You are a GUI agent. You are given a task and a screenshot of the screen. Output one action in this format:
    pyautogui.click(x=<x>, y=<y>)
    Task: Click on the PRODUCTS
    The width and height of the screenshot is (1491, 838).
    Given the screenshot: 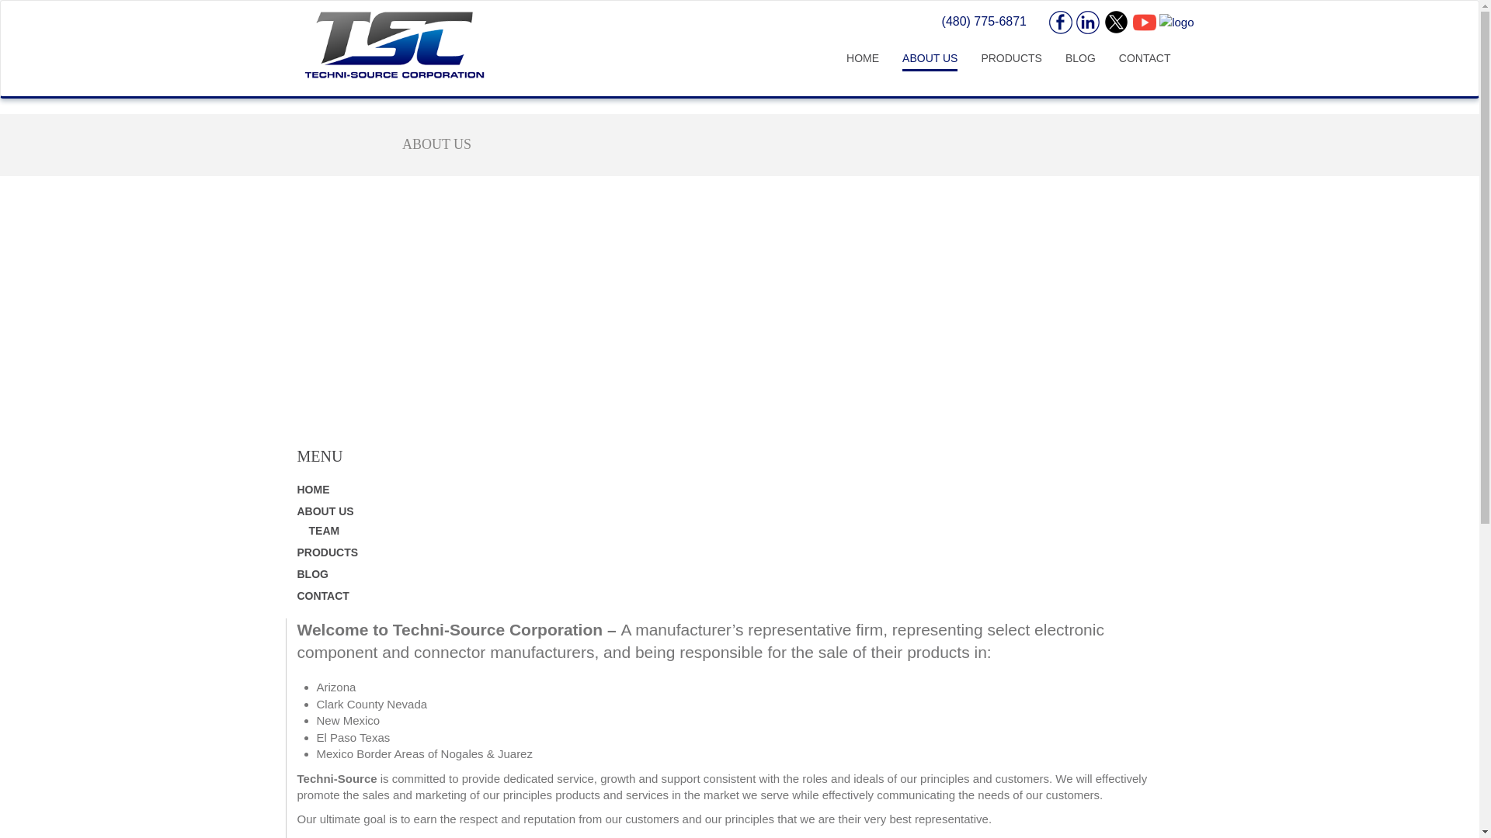 What is the action you would take?
    pyautogui.click(x=1011, y=59)
    